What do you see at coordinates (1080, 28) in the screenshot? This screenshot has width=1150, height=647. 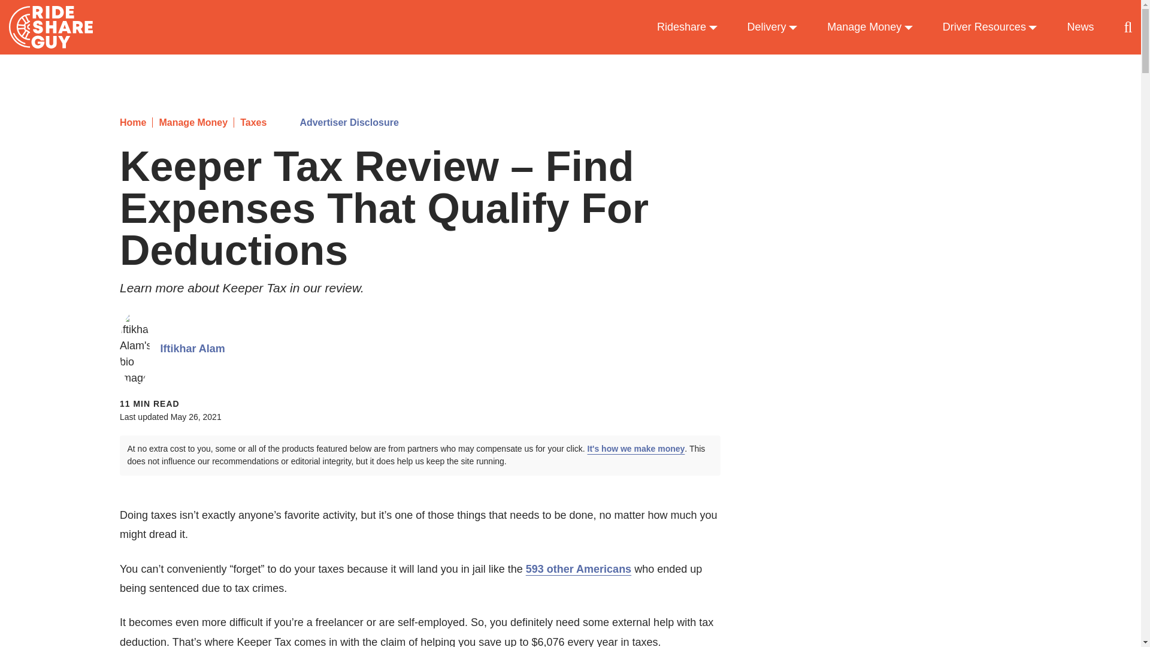 I see `News` at bounding box center [1080, 28].